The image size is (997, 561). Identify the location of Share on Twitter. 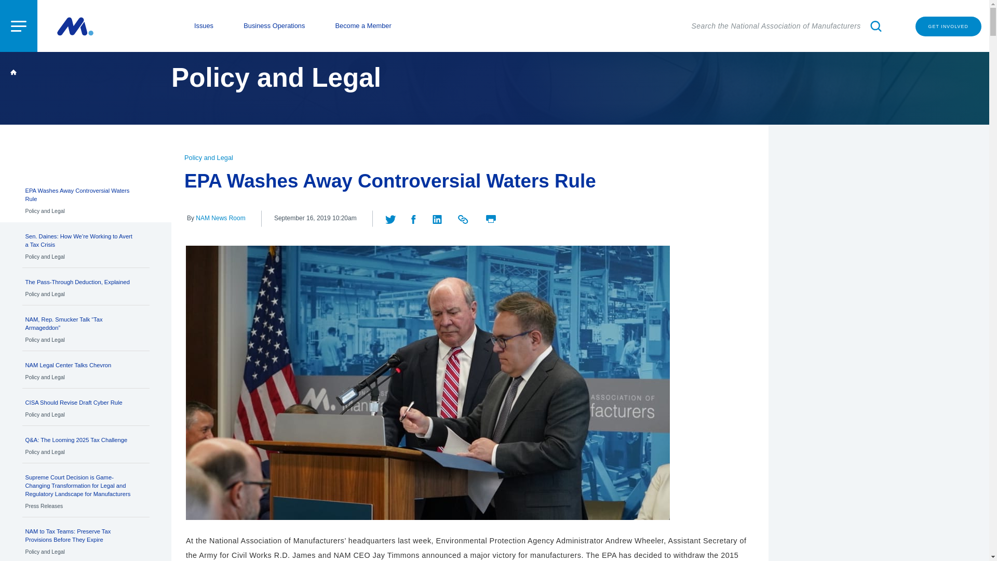
(209, 157).